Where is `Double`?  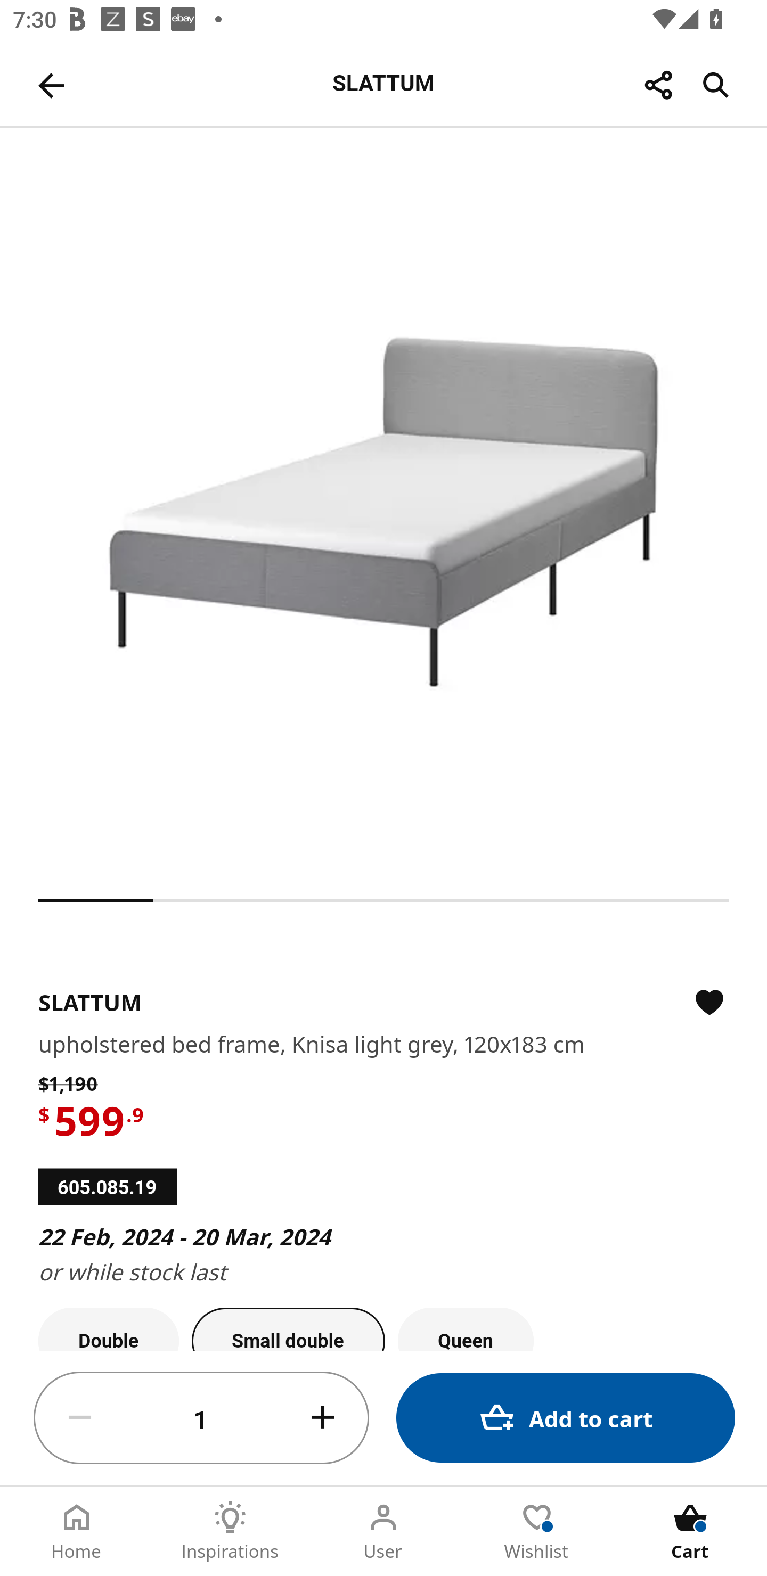 Double is located at coordinates (109, 1329).